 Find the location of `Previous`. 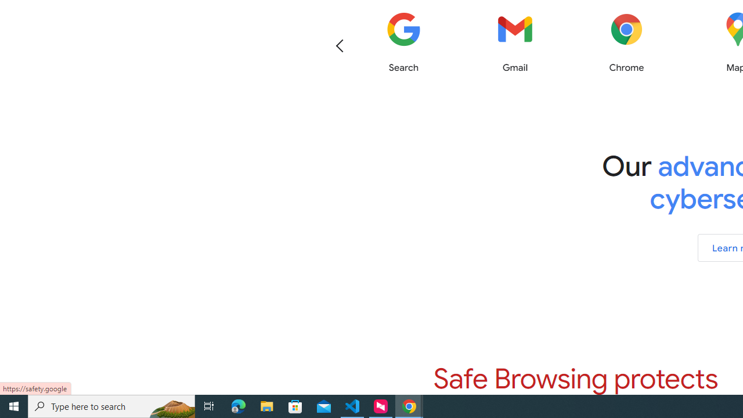

Previous is located at coordinates (340, 45).